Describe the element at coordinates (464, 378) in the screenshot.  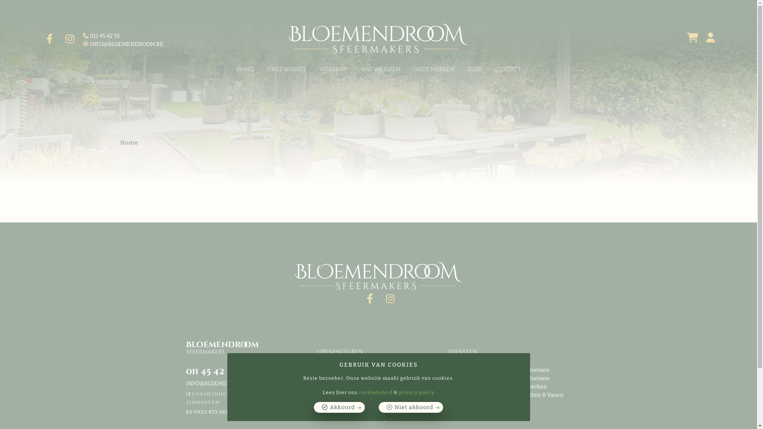
I see `Bruidswerk` at that location.